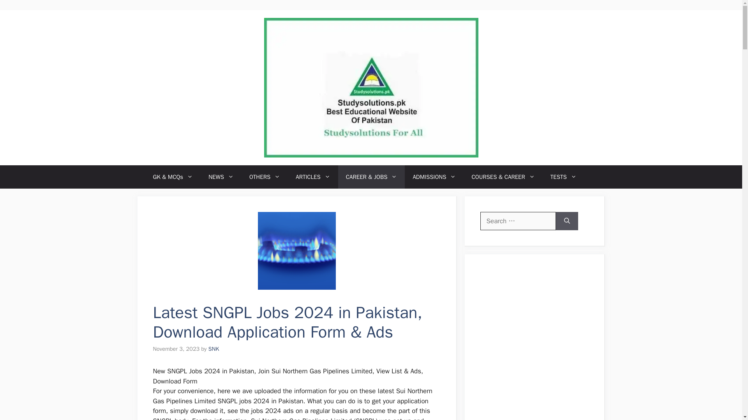 The height and width of the screenshot is (420, 748). What do you see at coordinates (221, 177) in the screenshot?
I see `NEWS` at bounding box center [221, 177].